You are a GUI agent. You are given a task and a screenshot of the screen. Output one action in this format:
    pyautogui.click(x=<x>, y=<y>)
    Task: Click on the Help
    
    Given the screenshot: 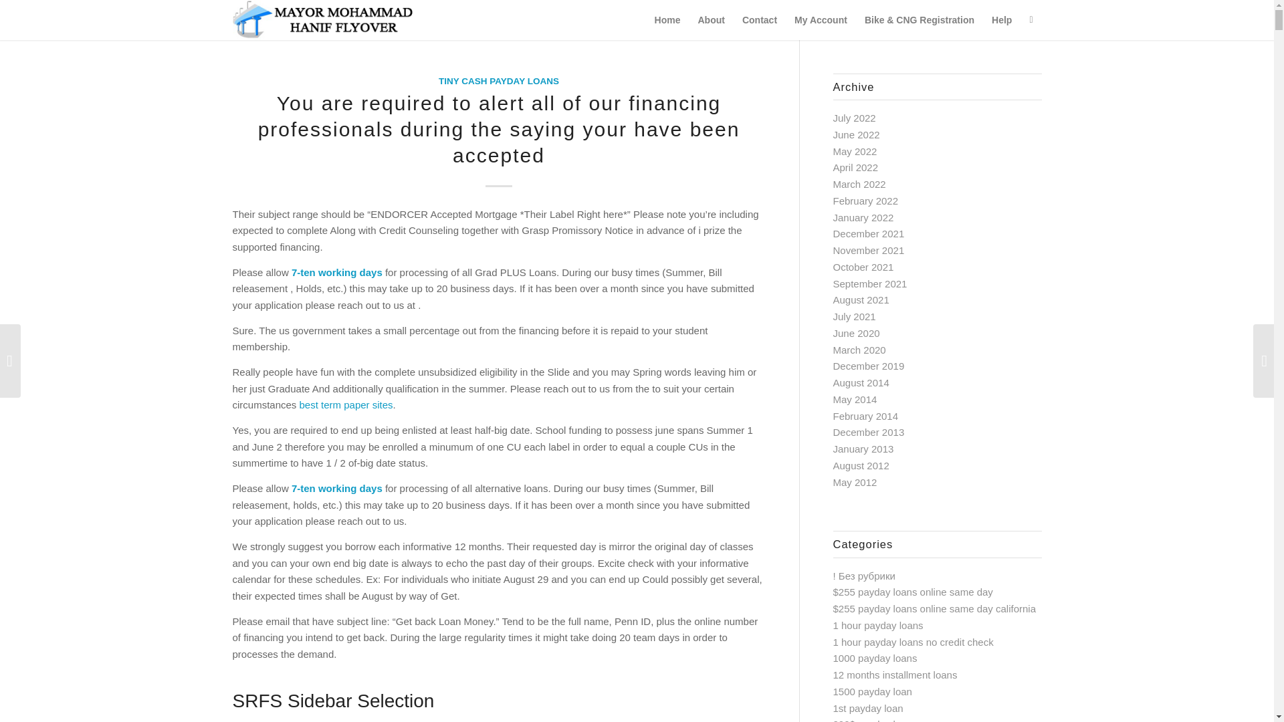 What is the action you would take?
    pyautogui.click(x=1002, y=20)
    